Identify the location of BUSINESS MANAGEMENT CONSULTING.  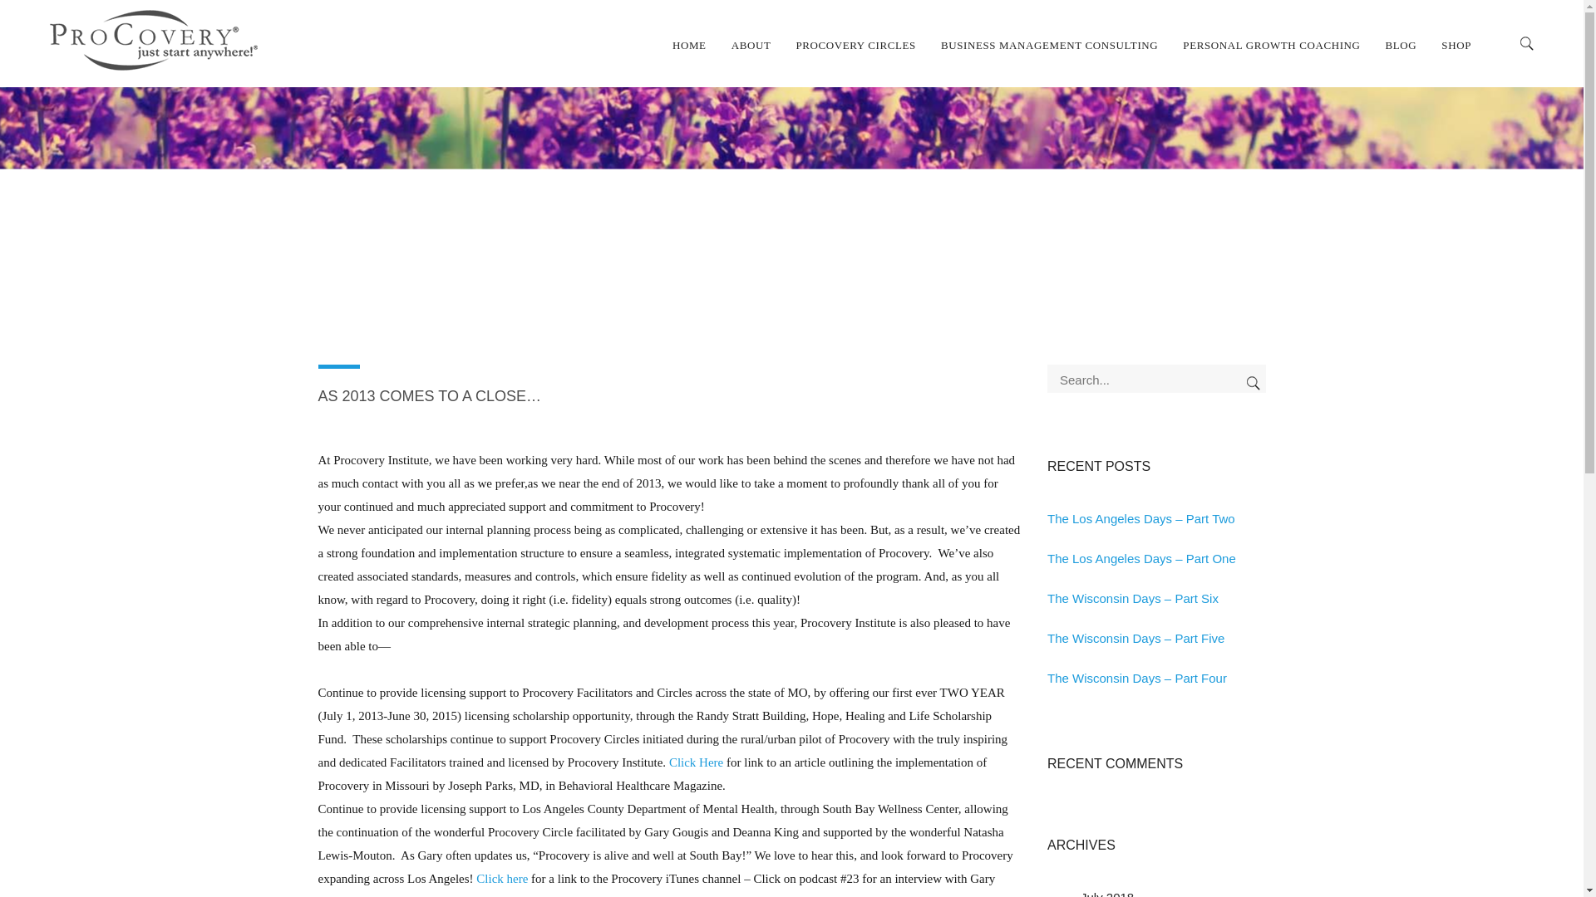
(1049, 43).